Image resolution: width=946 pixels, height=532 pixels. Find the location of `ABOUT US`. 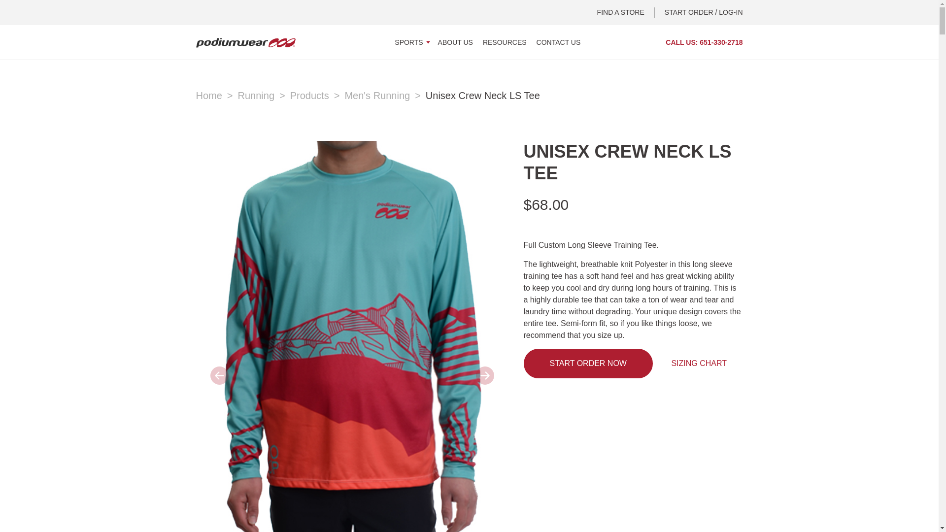

ABOUT US is located at coordinates (455, 42).